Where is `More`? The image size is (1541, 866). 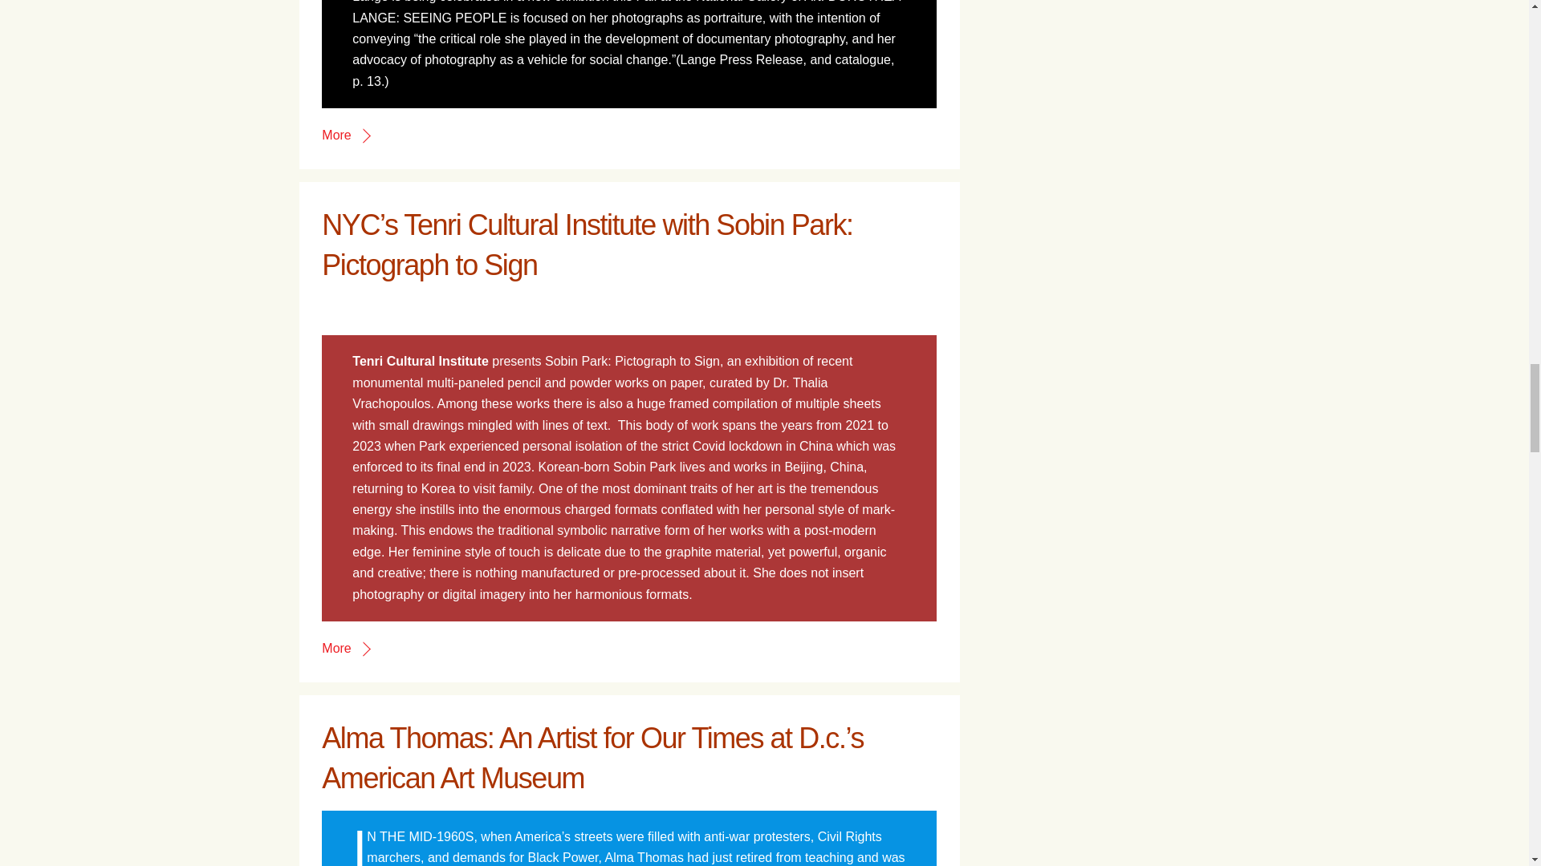 More is located at coordinates (345, 648).